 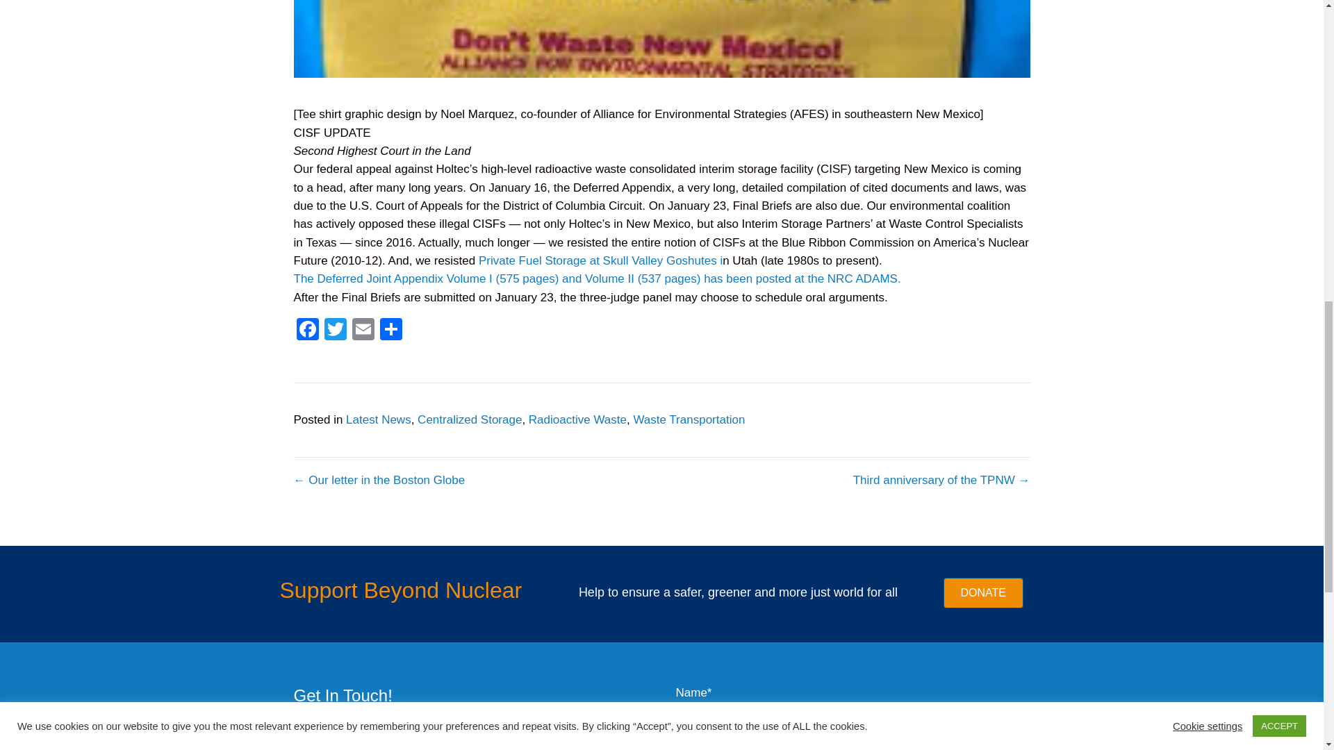 I want to click on Private Fuel Storage at Skull Valley Goshutes i, so click(x=600, y=260).